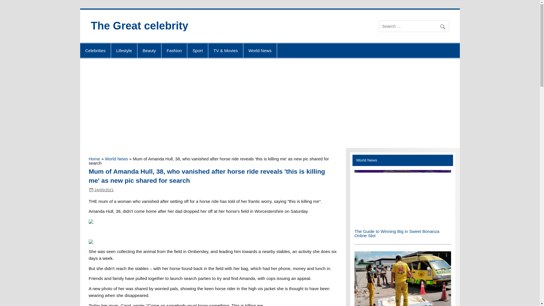 The image size is (544, 306). Describe the element at coordinates (397, 233) in the screenshot. I see `The Guide to Winning Big in Sweet Bonanza Online Slot` at that location.